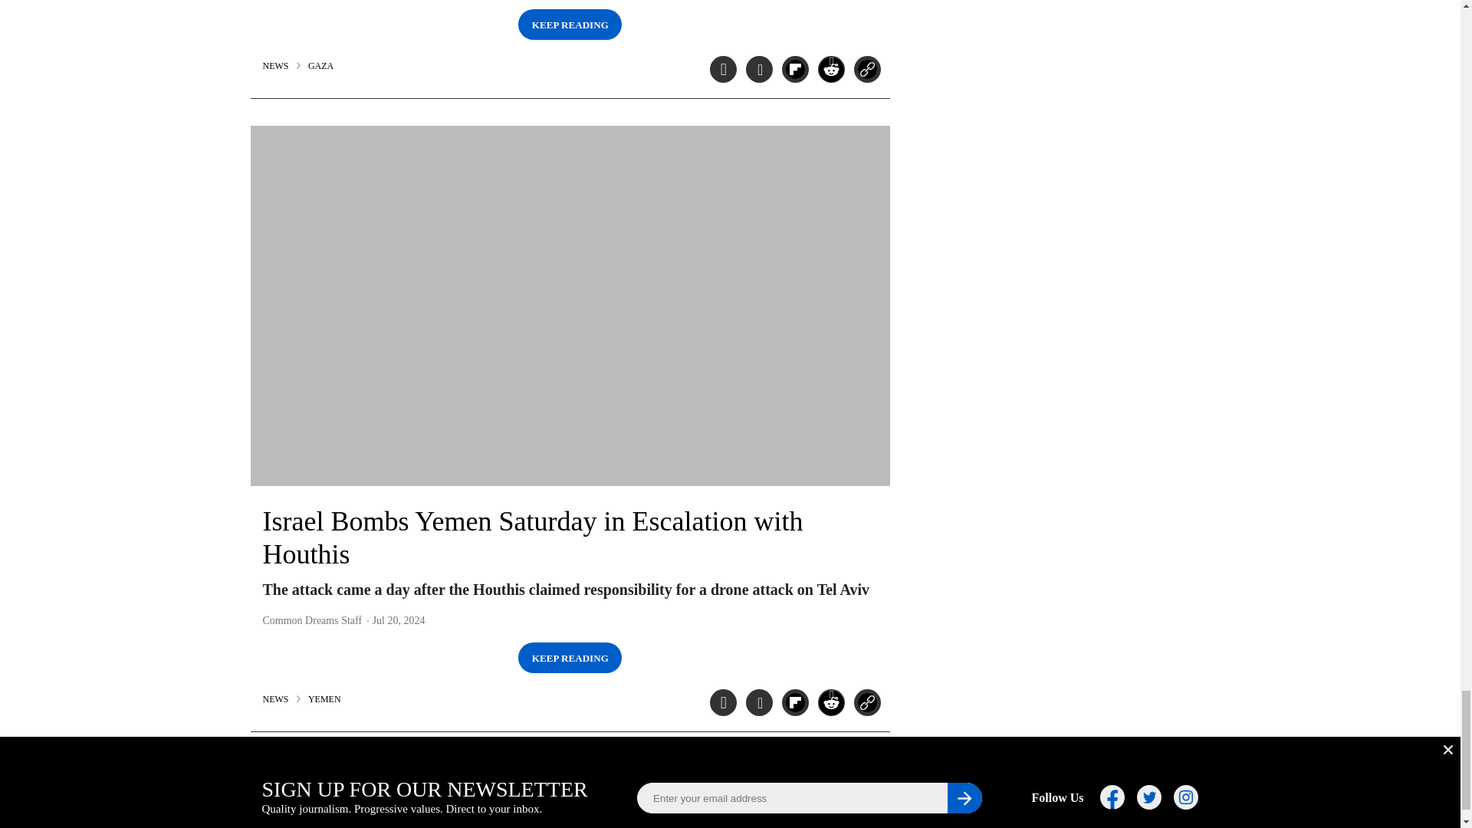 This screenshot has width=1472, height=828. I want to click on Copy this link to clipboard, so click(866, 69).